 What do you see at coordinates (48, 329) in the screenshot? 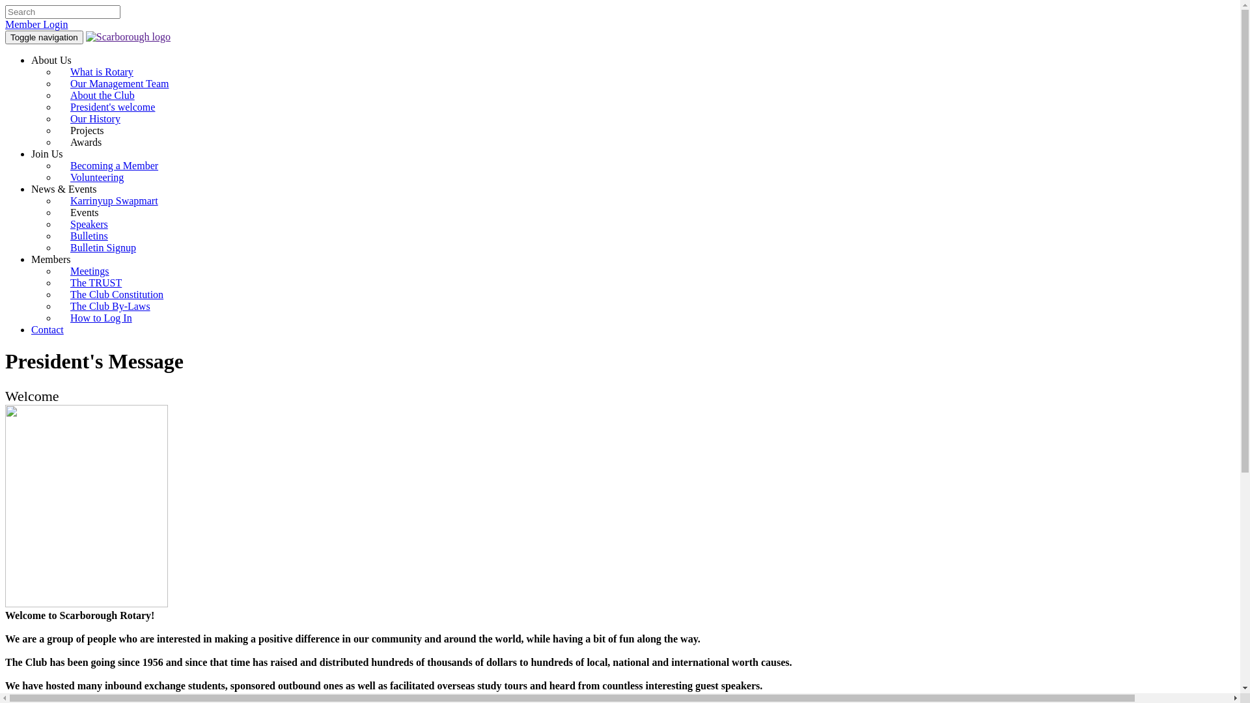
I see `Contact` at bounding box center [48, 329].